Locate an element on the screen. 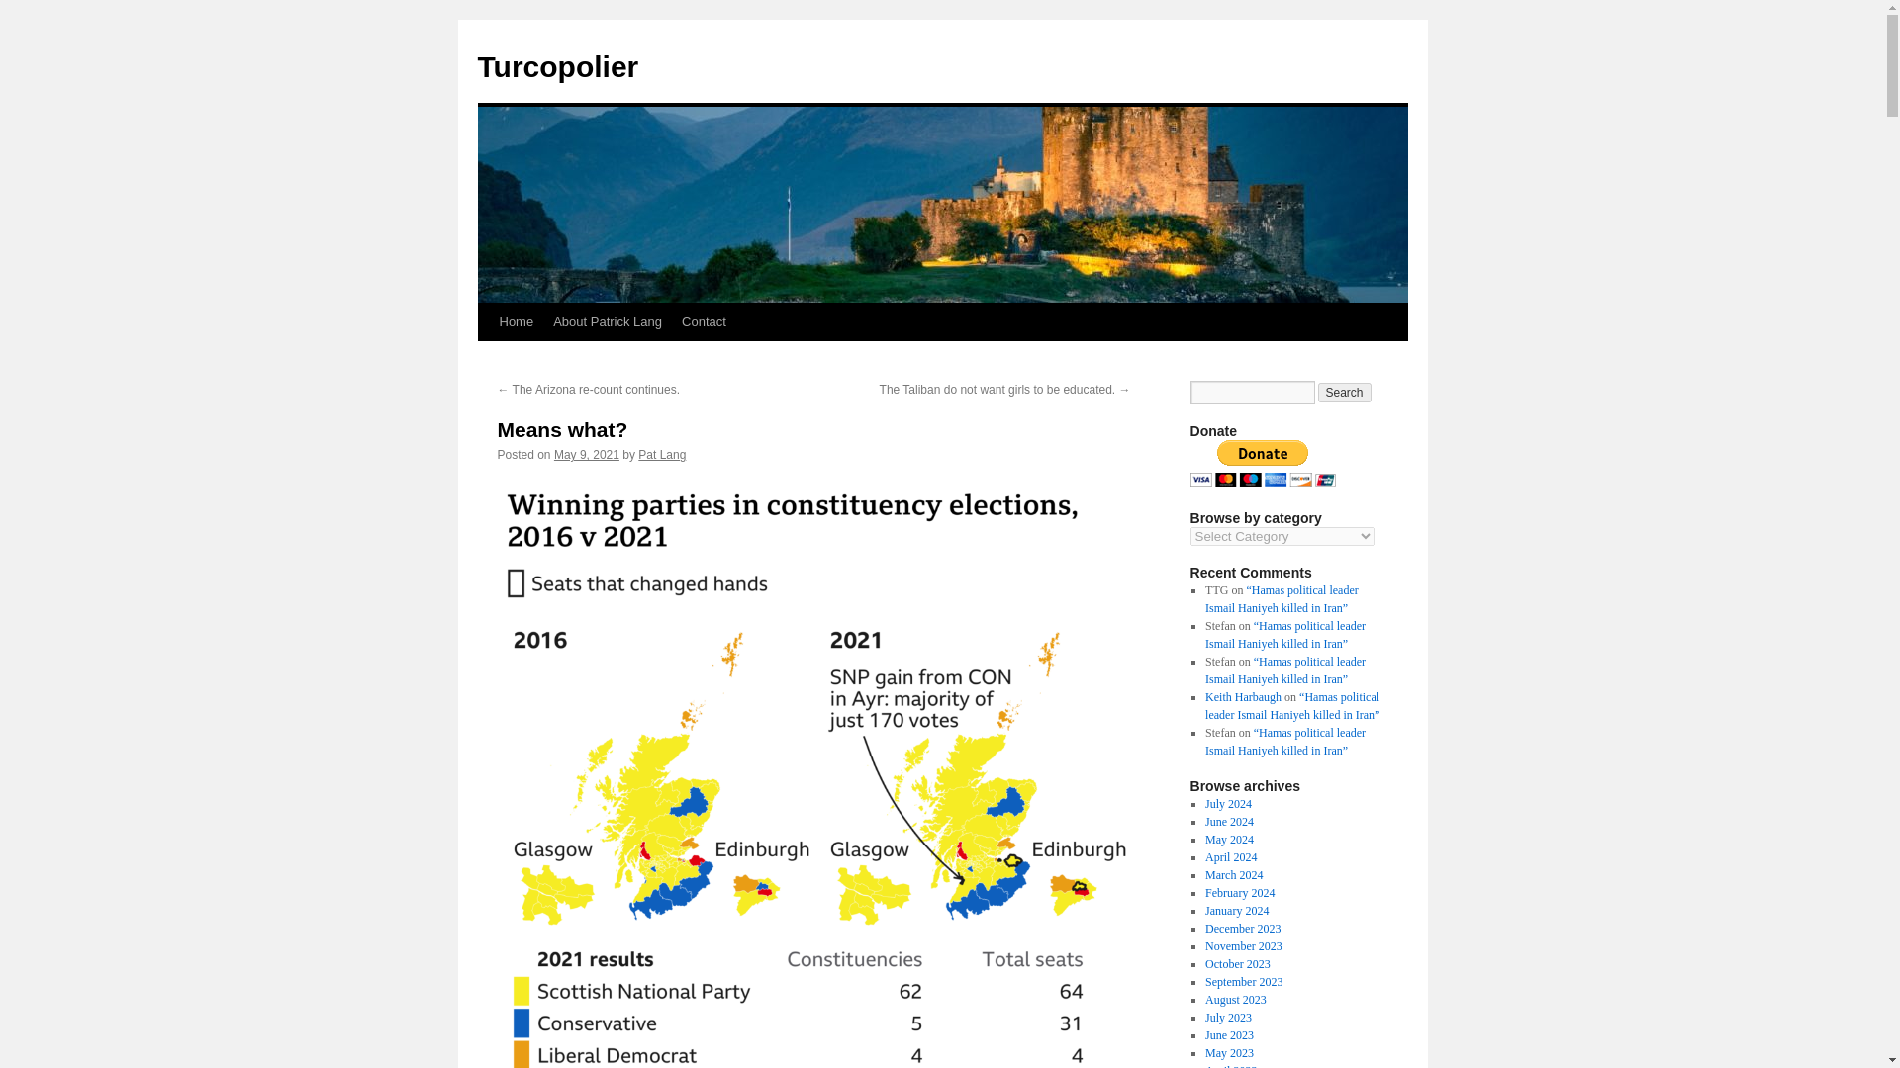  About Patrick Lang is located at coordinates (608, 321).